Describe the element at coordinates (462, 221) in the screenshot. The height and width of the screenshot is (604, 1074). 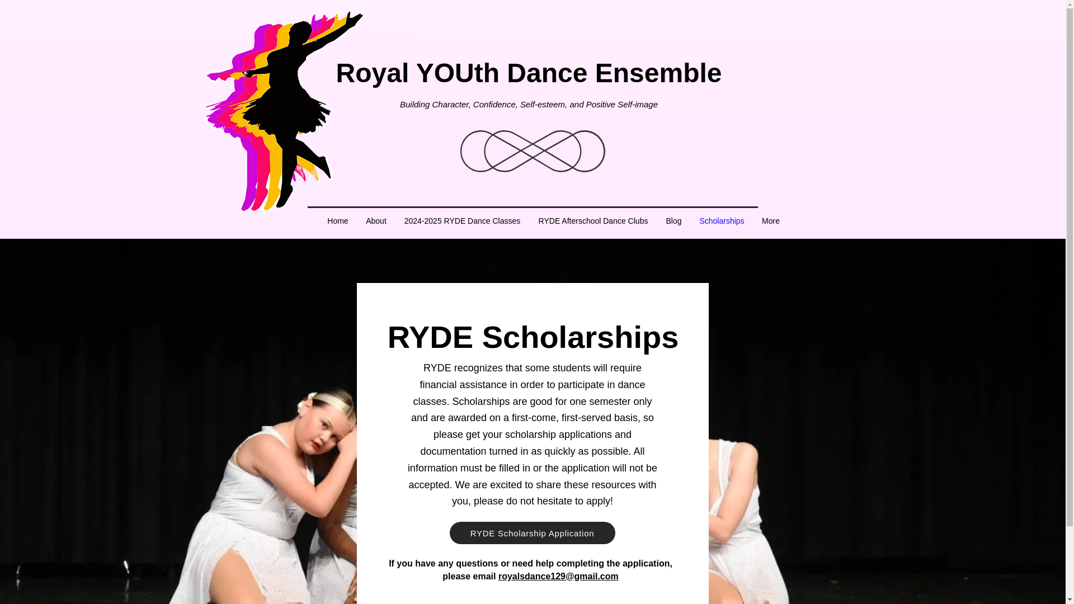
I see `2024-2025 RYDE Dance Classes` at that location.